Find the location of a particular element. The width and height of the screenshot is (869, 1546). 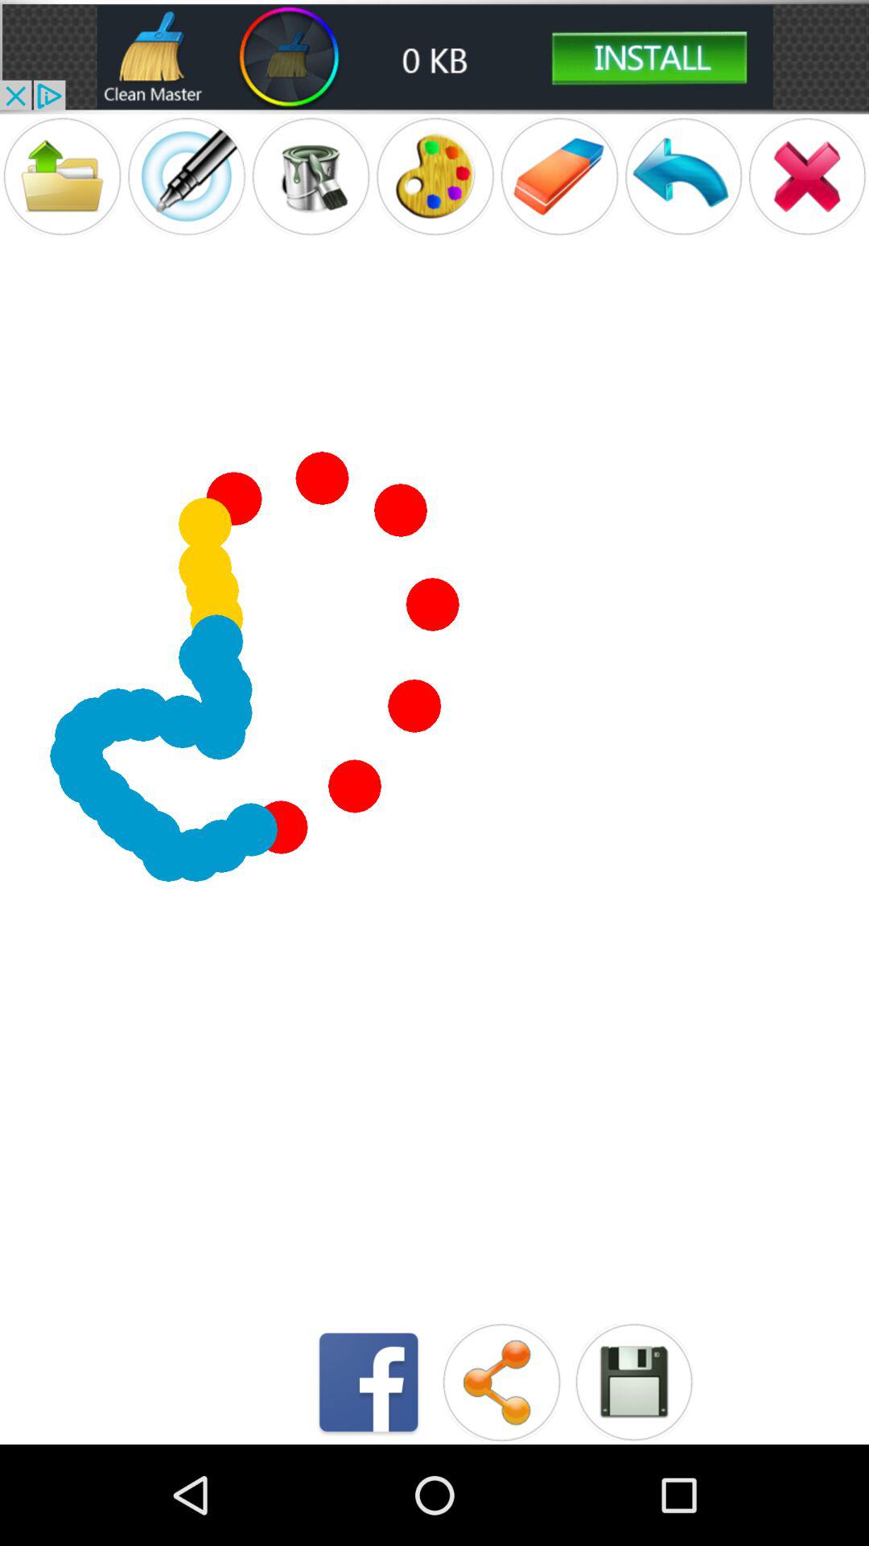

choose color is located at coordinates (434, 176).